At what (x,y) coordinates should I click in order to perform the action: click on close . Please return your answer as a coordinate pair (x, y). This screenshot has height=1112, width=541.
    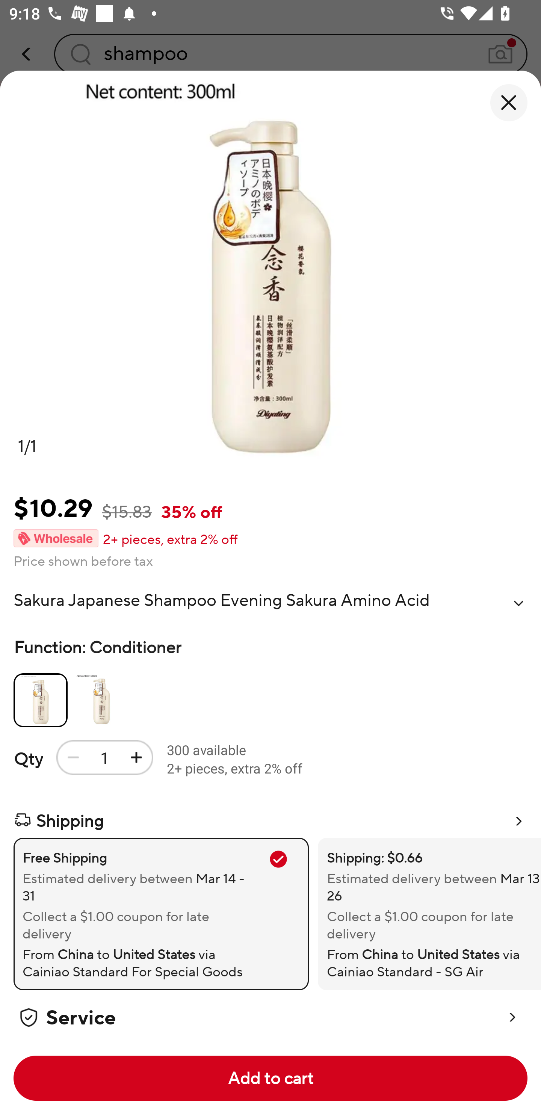
    Looking at the image, I should click on (509, 103).